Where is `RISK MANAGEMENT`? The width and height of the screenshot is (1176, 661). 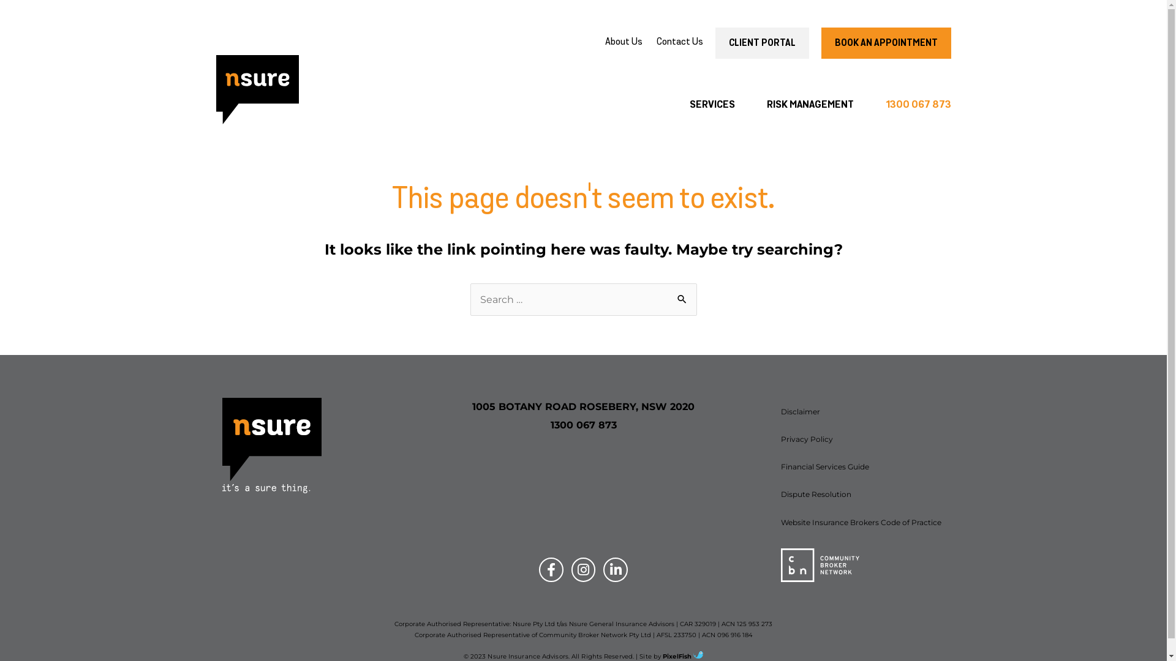 RISK MANAGEMENT is located at coordinates (810, 105).